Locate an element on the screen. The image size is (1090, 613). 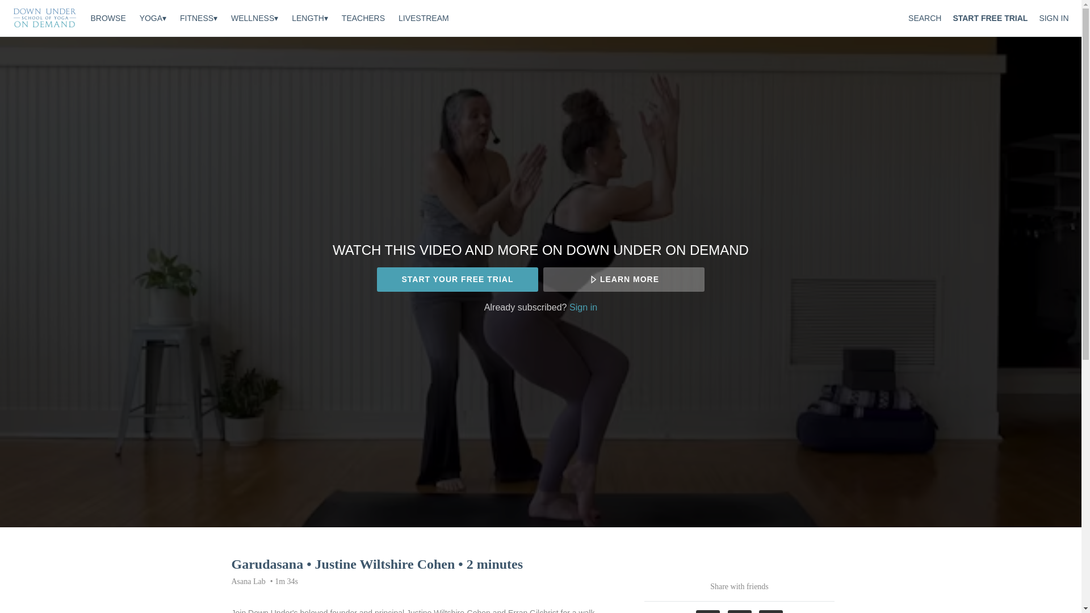
TEACHERS is located at coordinates (363, 18).